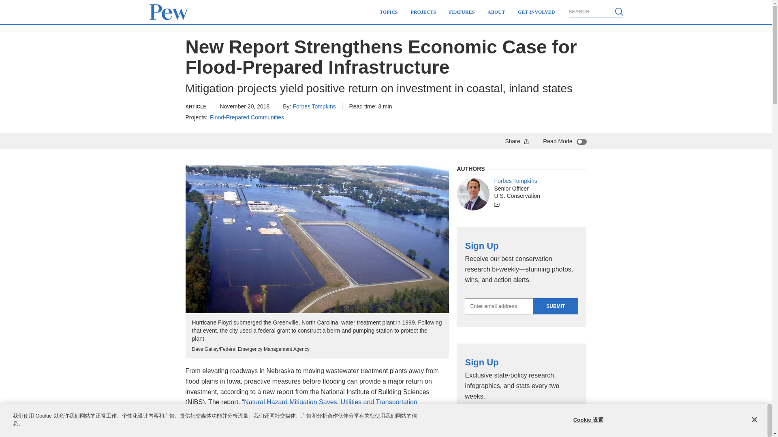  I want to click on TOPICS, so click(388, 12).